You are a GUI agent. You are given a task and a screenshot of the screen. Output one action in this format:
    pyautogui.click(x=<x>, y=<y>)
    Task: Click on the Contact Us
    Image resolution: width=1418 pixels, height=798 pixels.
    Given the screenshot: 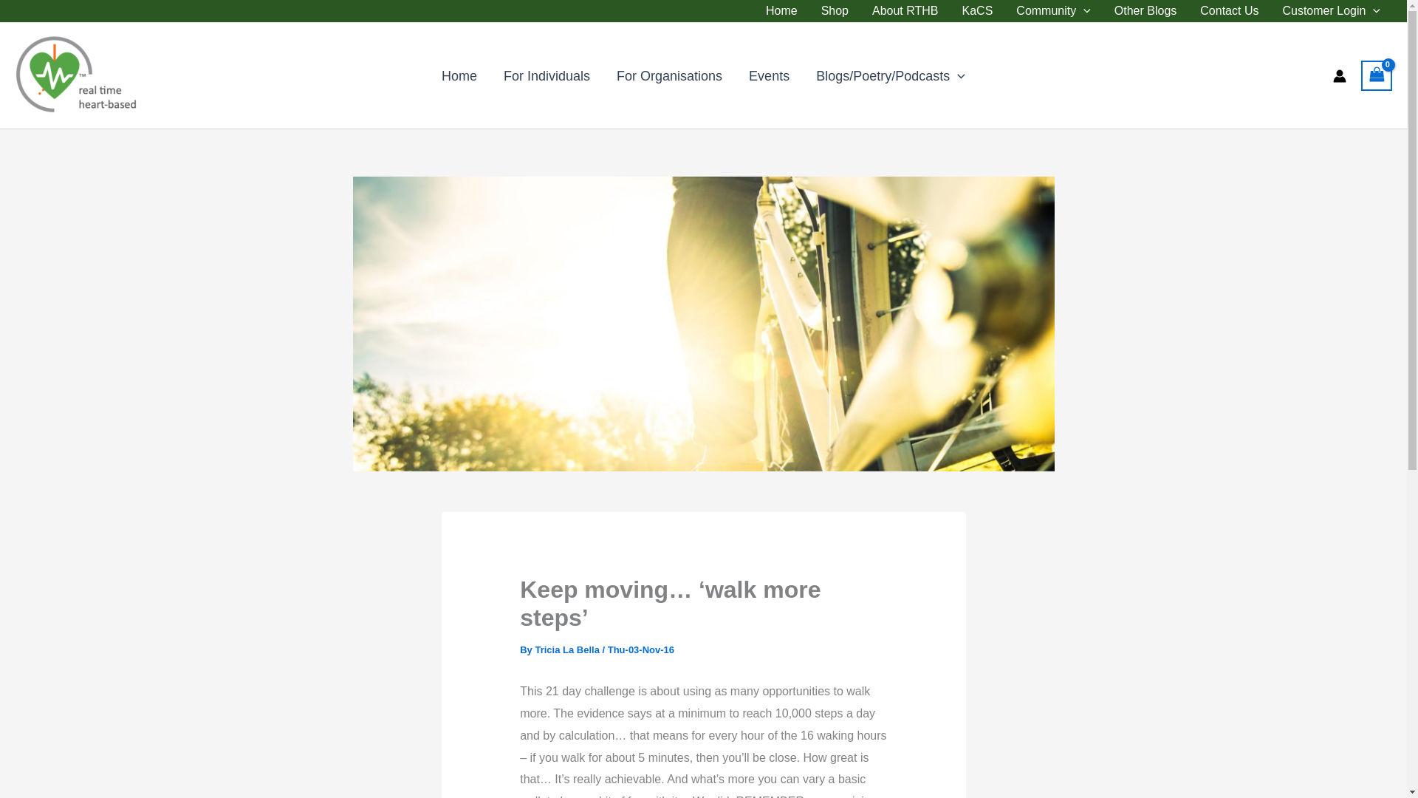 What is the action you would take?
    pyautogui.click(x=1229, y=11)
    